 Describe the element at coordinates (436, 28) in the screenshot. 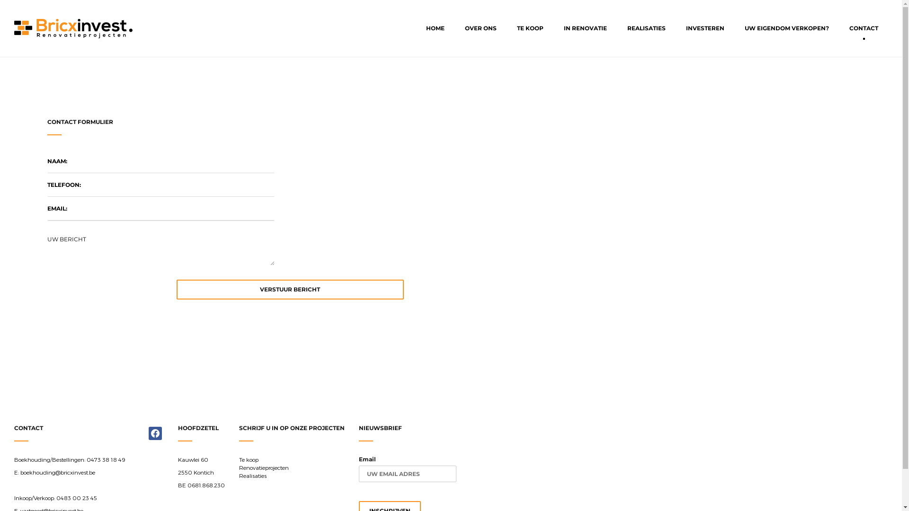

I see `HOME` at that location.